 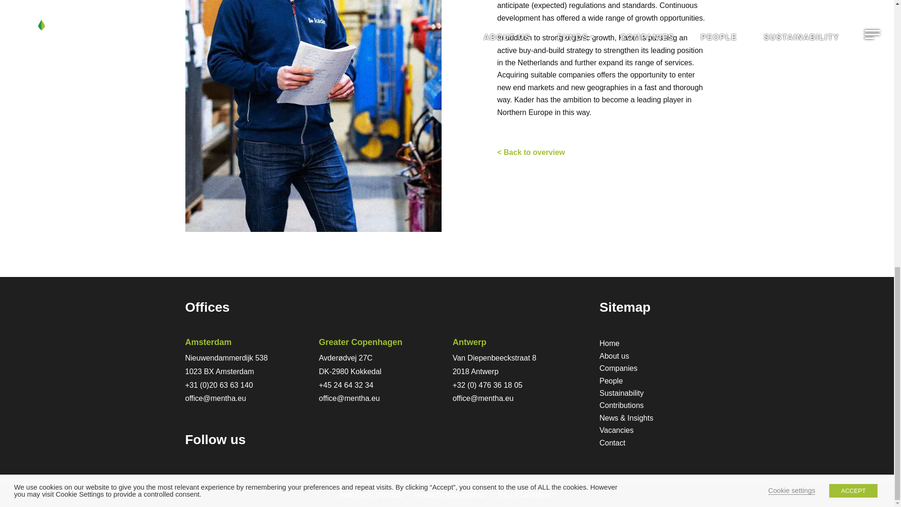 I want to click on Contributions, so click(x=654, y=406).